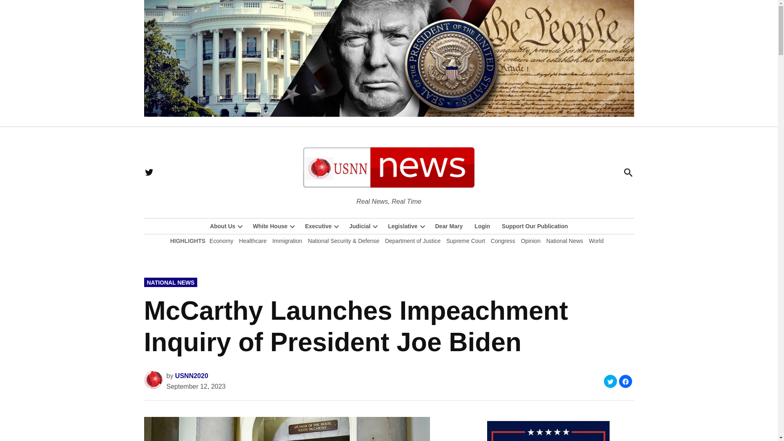 Image resolution: width=784 pixels, height=441 pixels. I want to click on Executive, so click(316, 226).